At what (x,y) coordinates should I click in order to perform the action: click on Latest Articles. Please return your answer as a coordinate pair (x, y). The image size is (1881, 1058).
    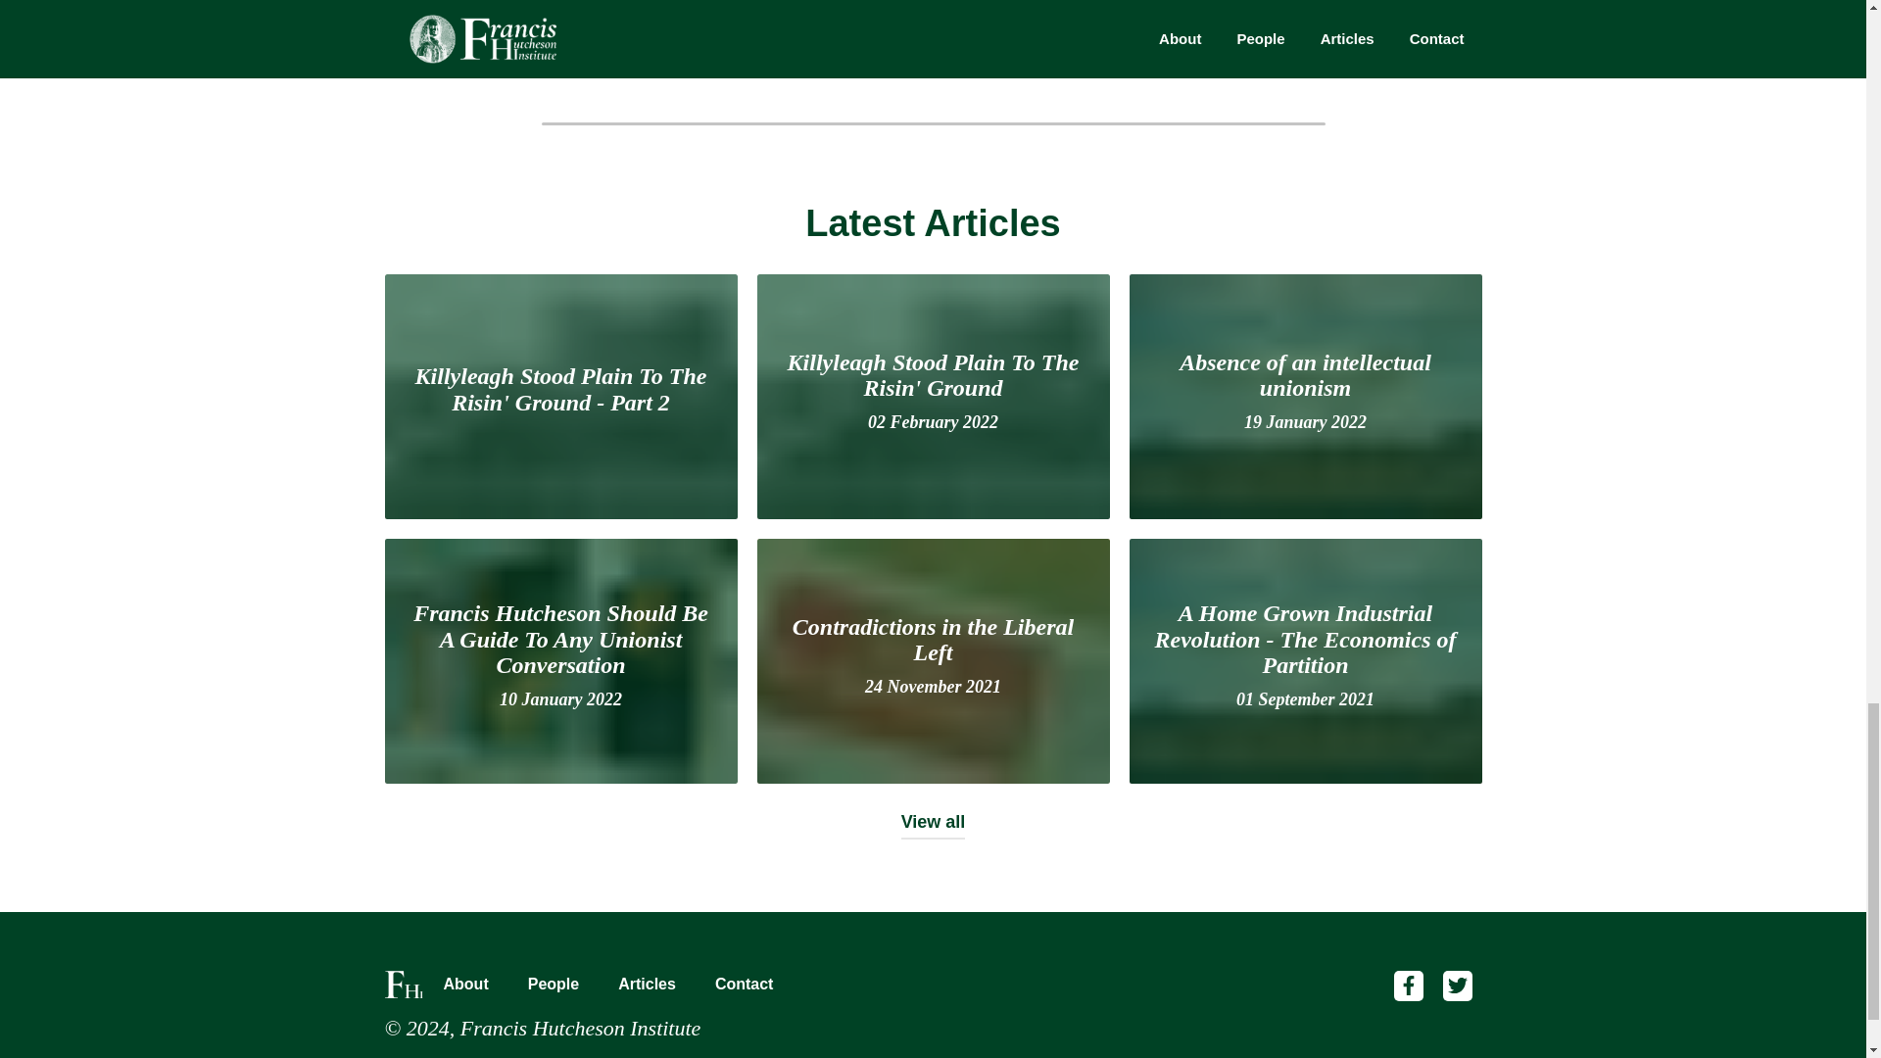
    Looking at the image, I should click on (933, 833).